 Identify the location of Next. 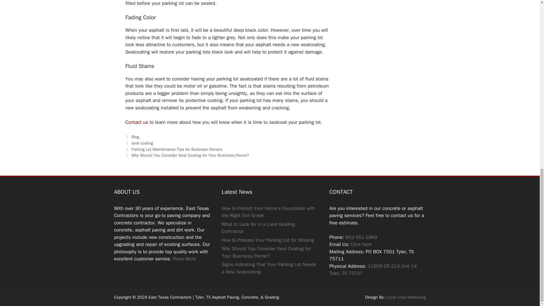
(187, 155).